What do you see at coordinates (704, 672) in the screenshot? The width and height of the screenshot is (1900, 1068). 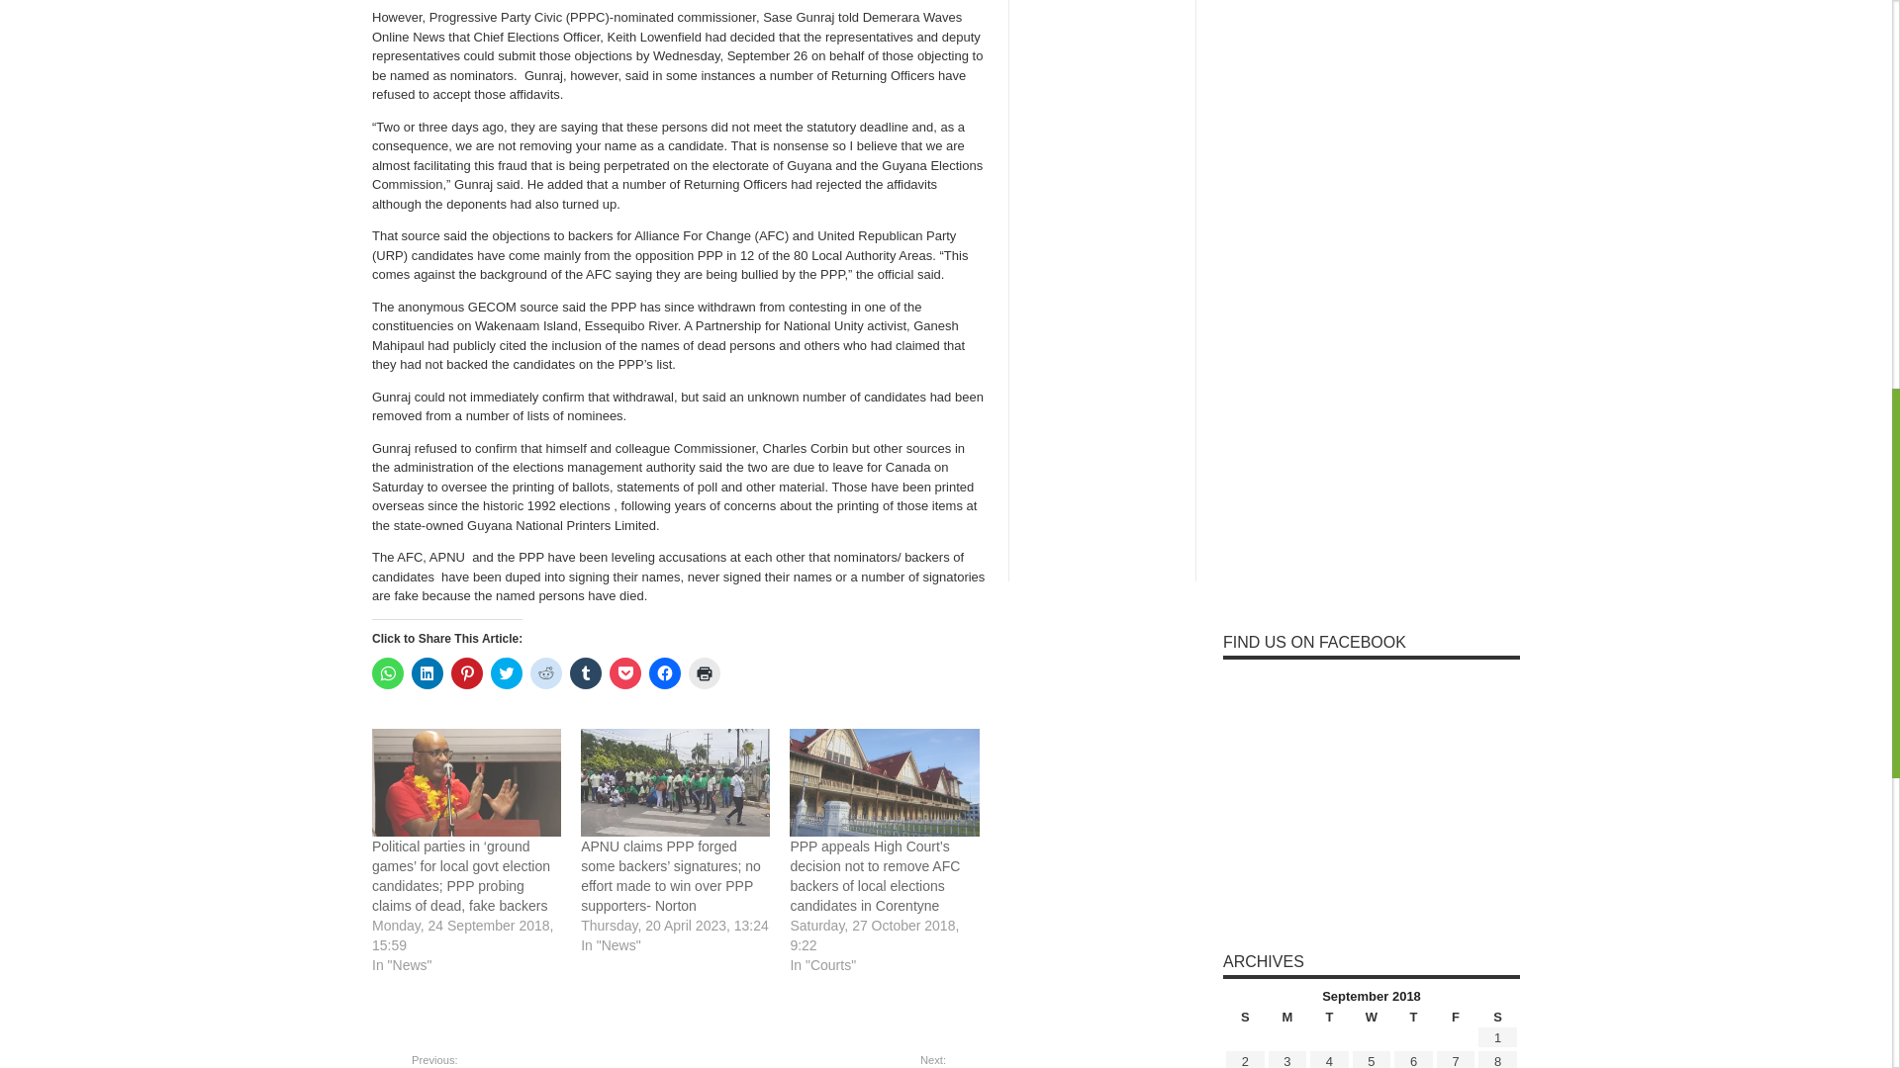 I see `Click to print` at bounding box center [704, 672].